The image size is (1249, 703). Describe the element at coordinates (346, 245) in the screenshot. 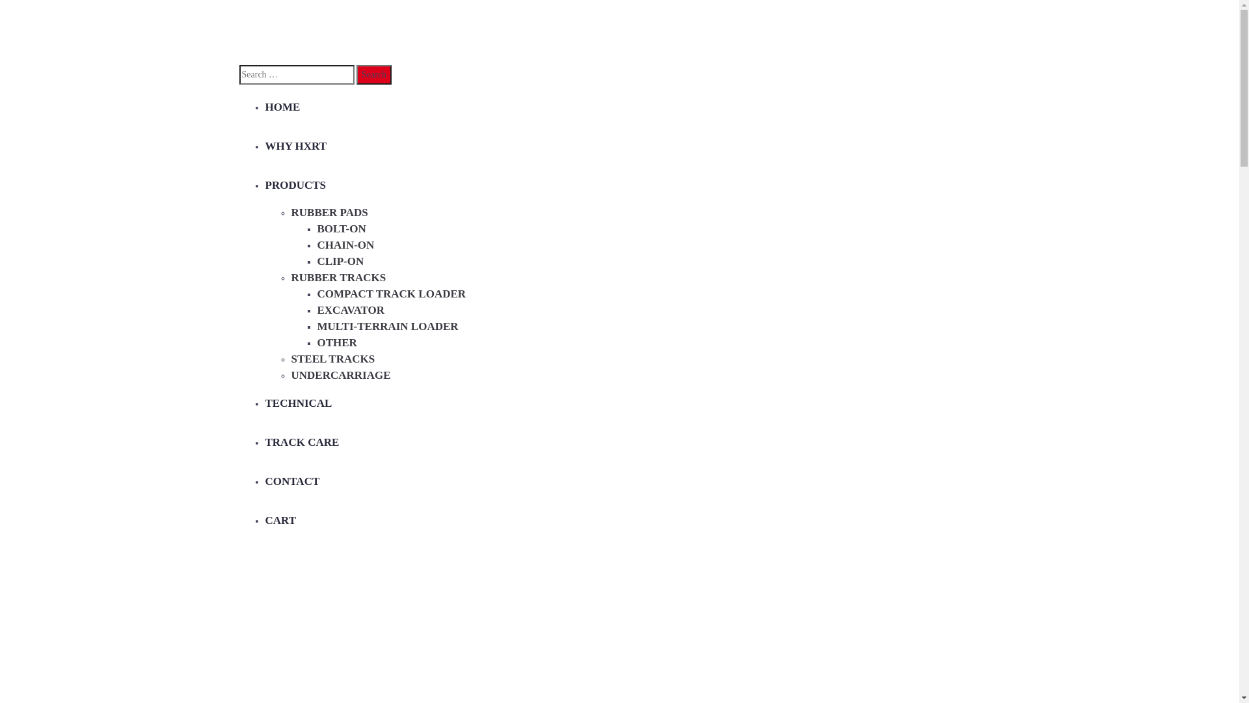

I see `CHAIN-ON` at that location.